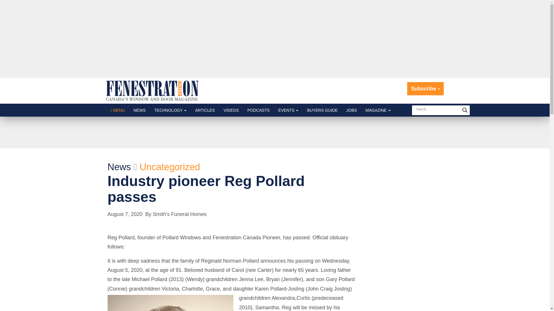 The image size is (554, 311). Describe the element at coordinates (378, 110) in the screenshot. I see `MAGAZINE` at that location.